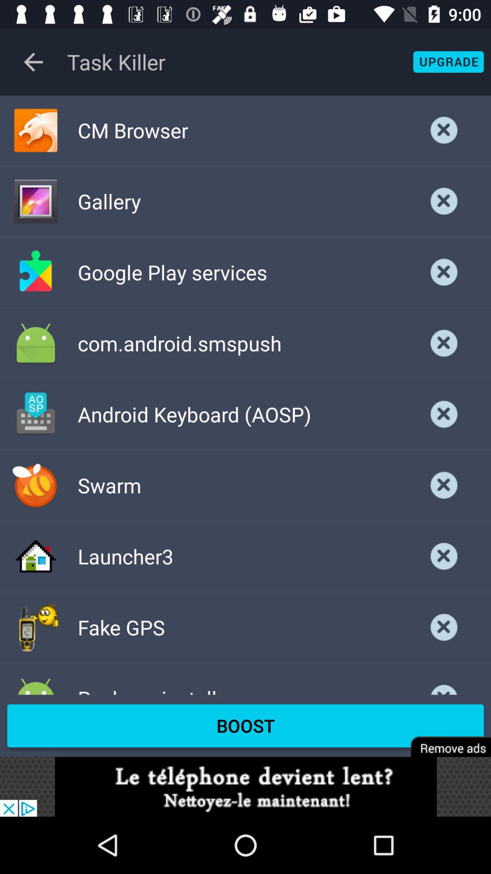 This screenshot has height=874, width=491. I want to click on upgrade application, so click(448, 62).